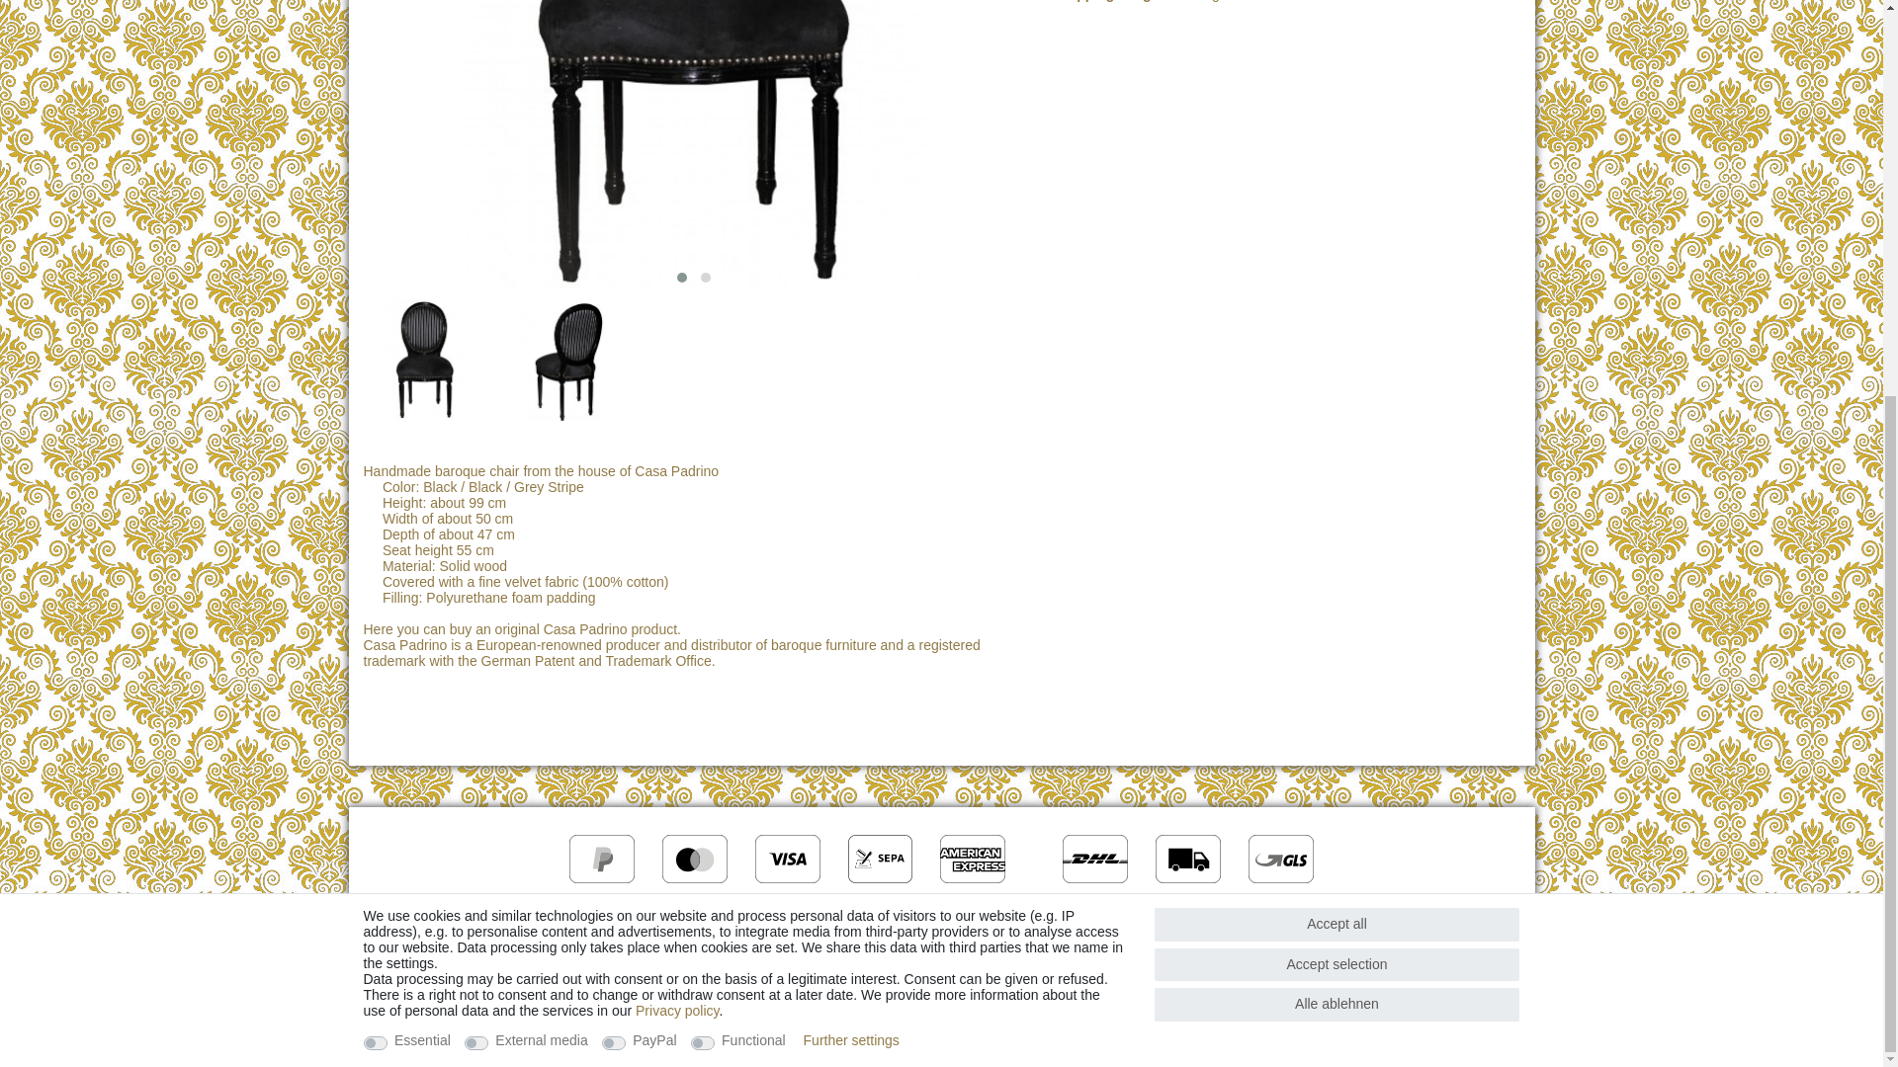 Image resolution: width=1898 pixels, height=1067 pixels. I want to click on GLS, so click(1281, 859).